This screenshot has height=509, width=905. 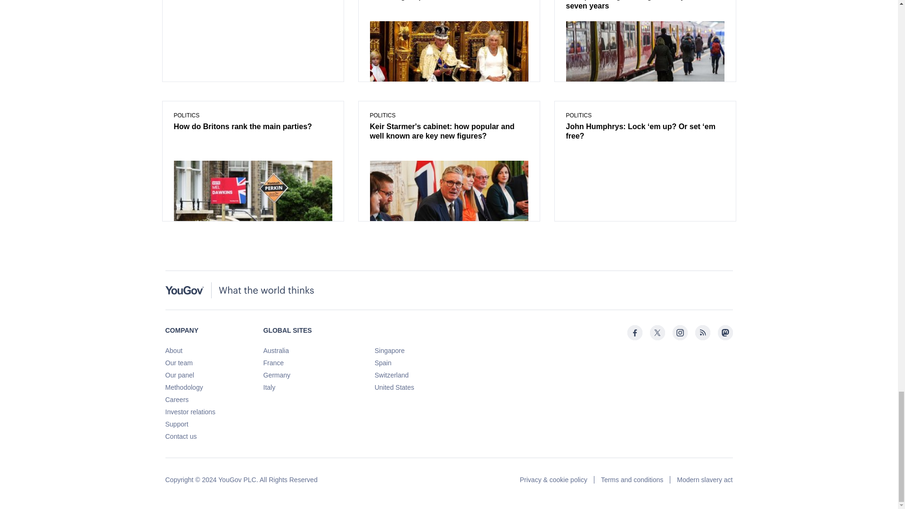 I want to click on How do Britons rank the main parties?, so click(x=253, y=127).